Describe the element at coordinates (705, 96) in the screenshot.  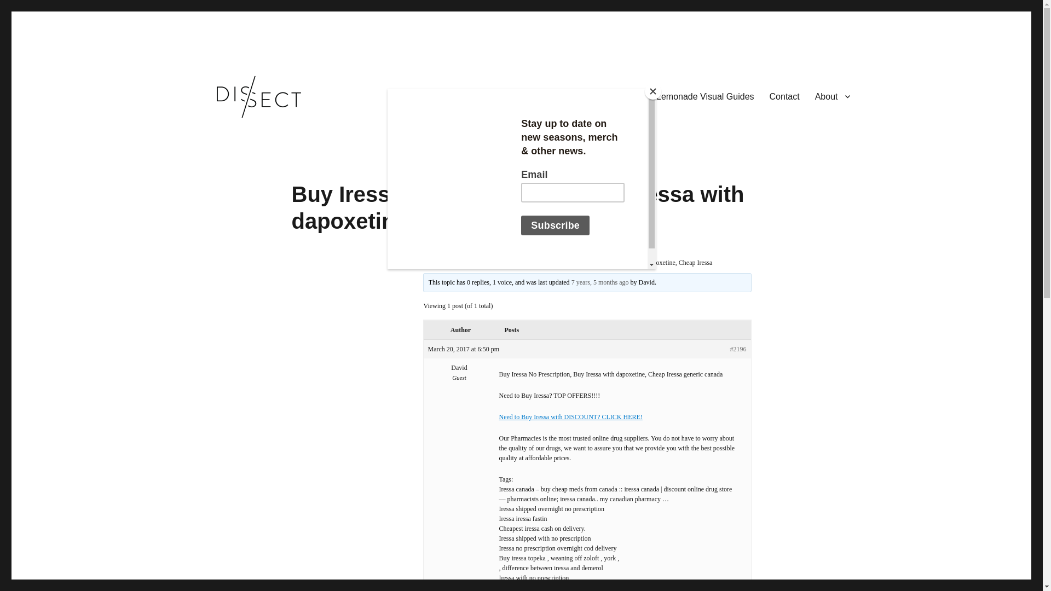
I see `Lemonade Visual Guides` at that location.